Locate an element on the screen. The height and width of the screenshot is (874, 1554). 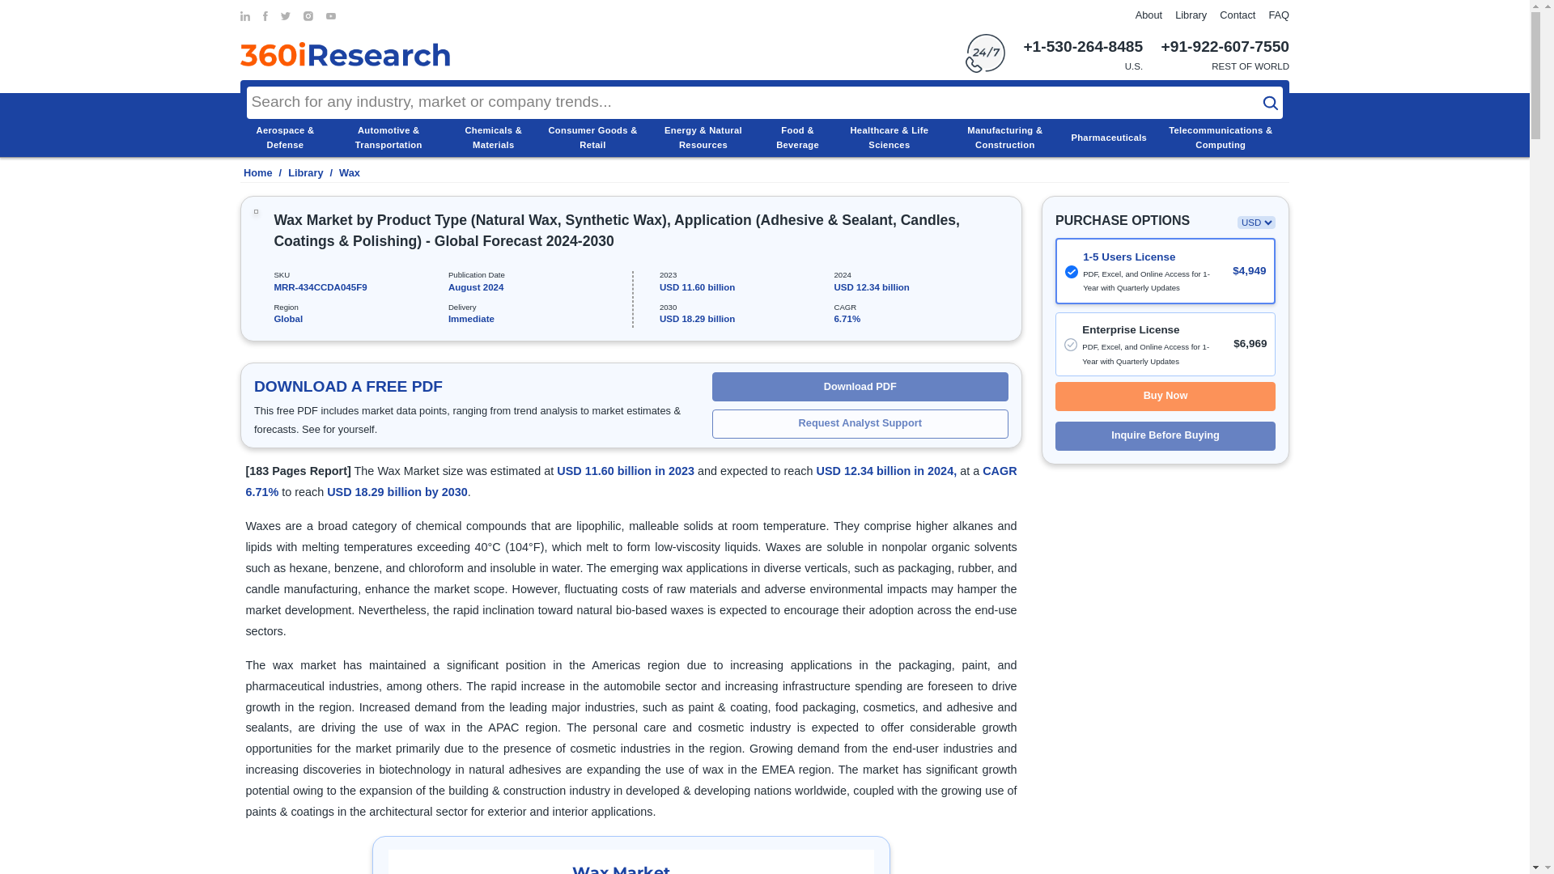
360iResearch 24-7 is located at coordinates (985, 53).